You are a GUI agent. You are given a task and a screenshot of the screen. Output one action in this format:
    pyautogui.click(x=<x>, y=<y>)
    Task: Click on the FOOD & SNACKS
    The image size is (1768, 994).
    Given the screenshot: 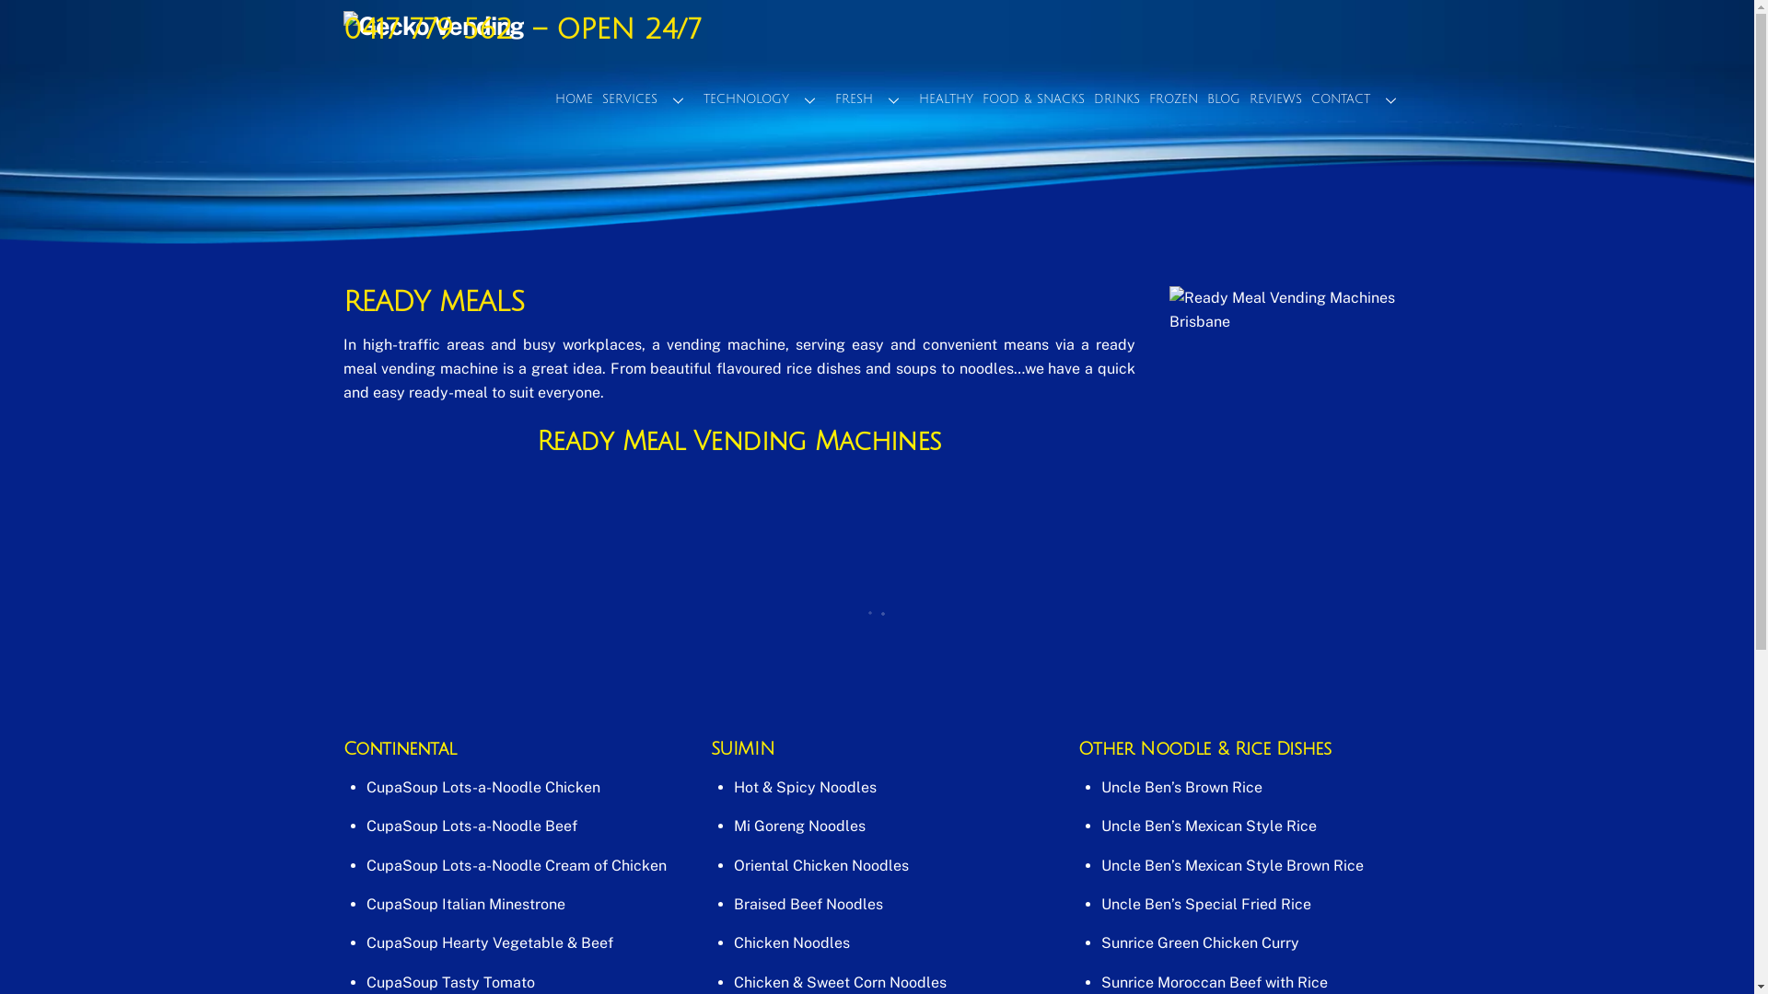 What is the action you would take?
    pyautogui.click(x=1033, y=99)
    